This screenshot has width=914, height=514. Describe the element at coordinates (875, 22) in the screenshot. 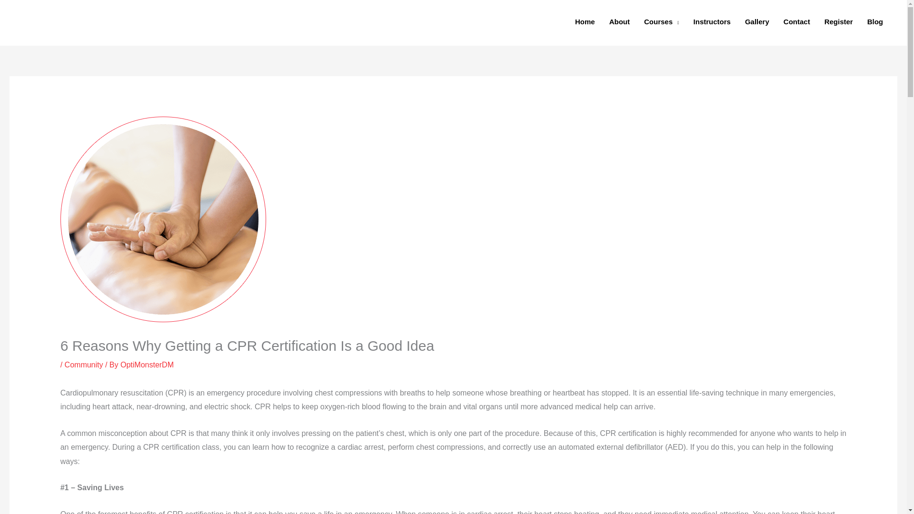

I see `Blog` at that location.